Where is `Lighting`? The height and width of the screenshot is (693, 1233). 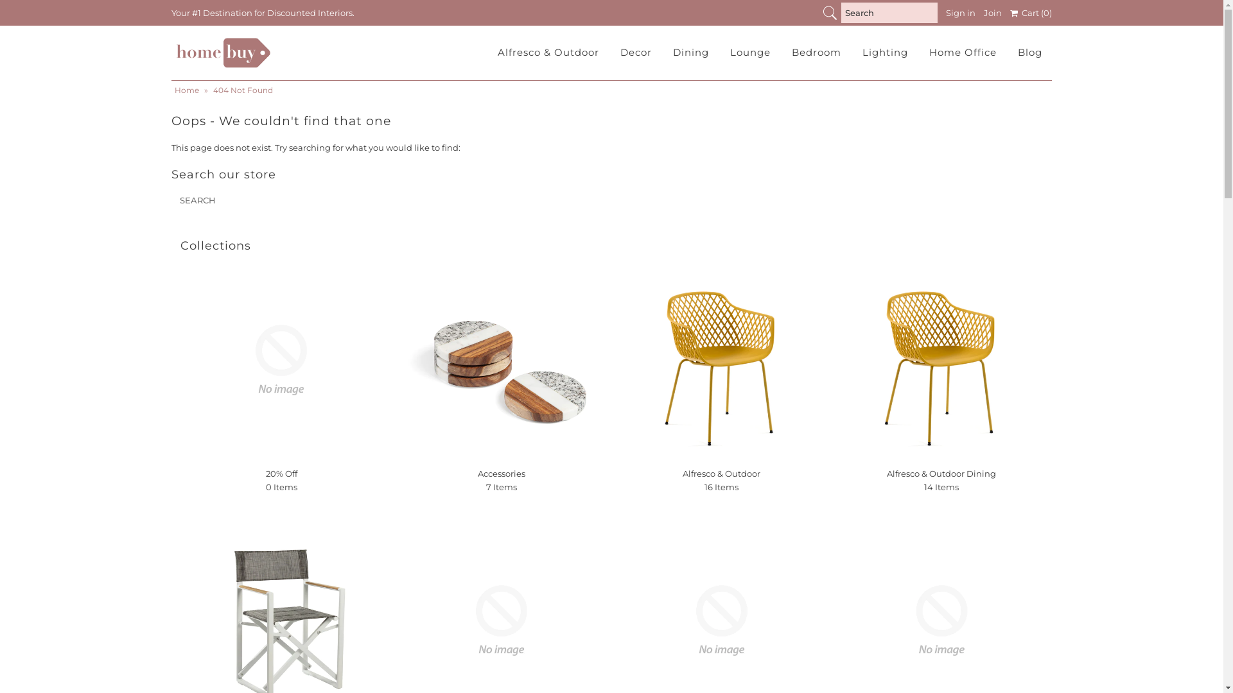 Lighting is located at coordinates (885, 53).